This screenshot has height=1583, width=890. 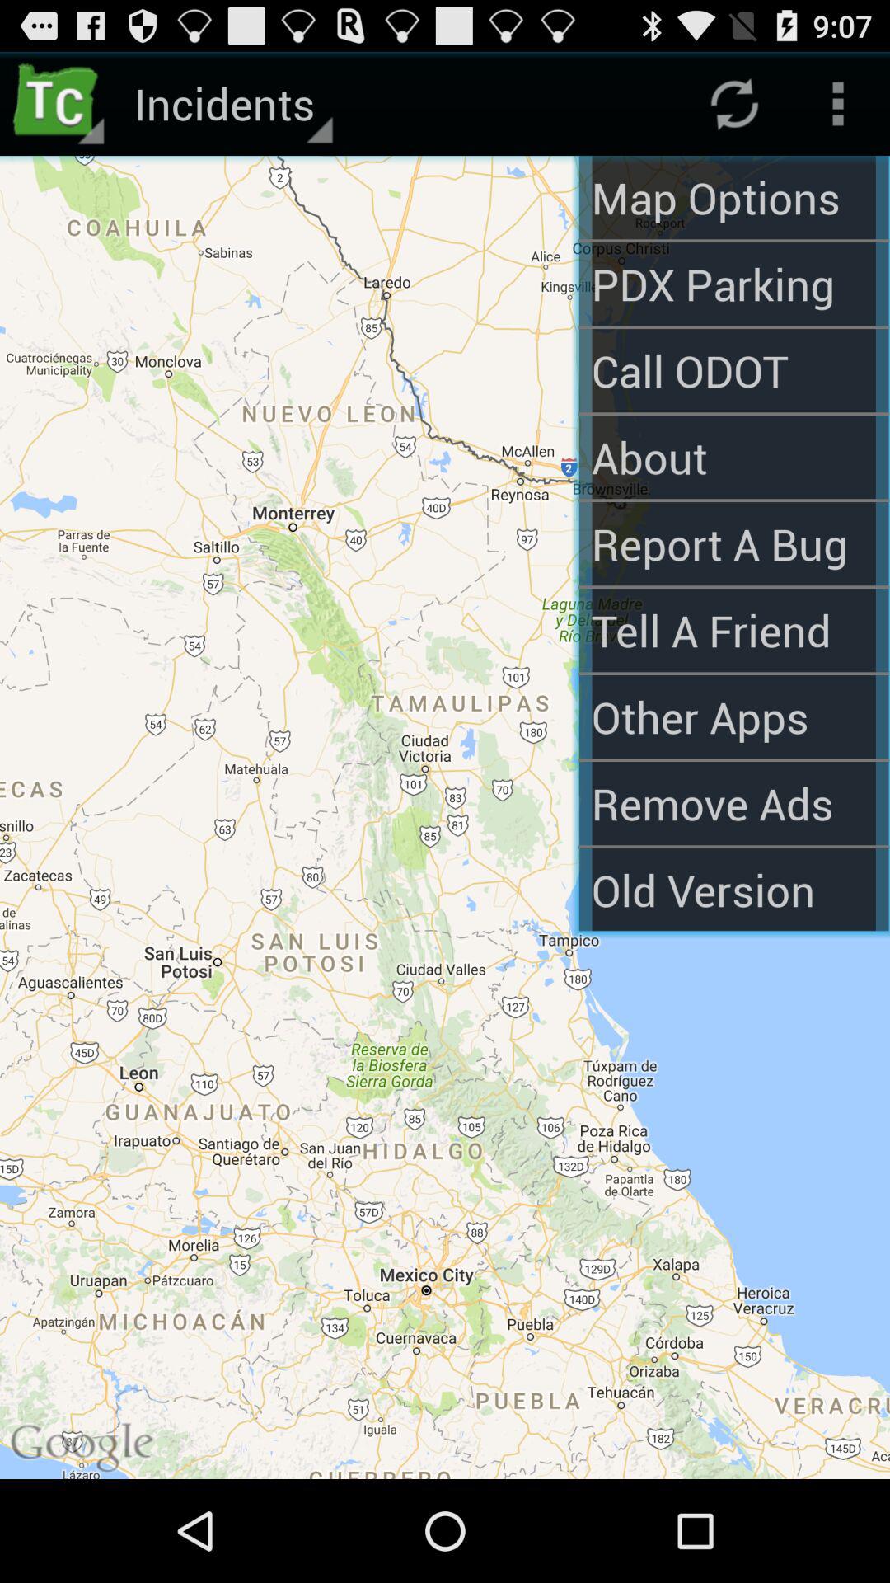 What do you see at coordinates (60, 104) in the screenshot?
I see `turn off app next to incidents` at bounding box center [60, 104].